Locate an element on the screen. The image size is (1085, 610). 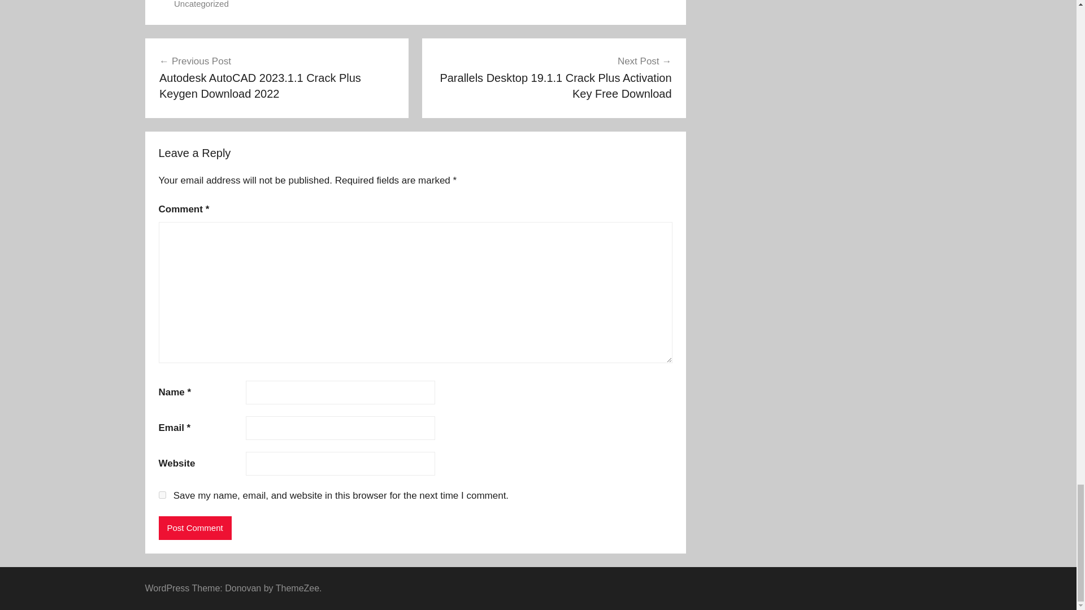
yes is located at coordinates (162, 495).